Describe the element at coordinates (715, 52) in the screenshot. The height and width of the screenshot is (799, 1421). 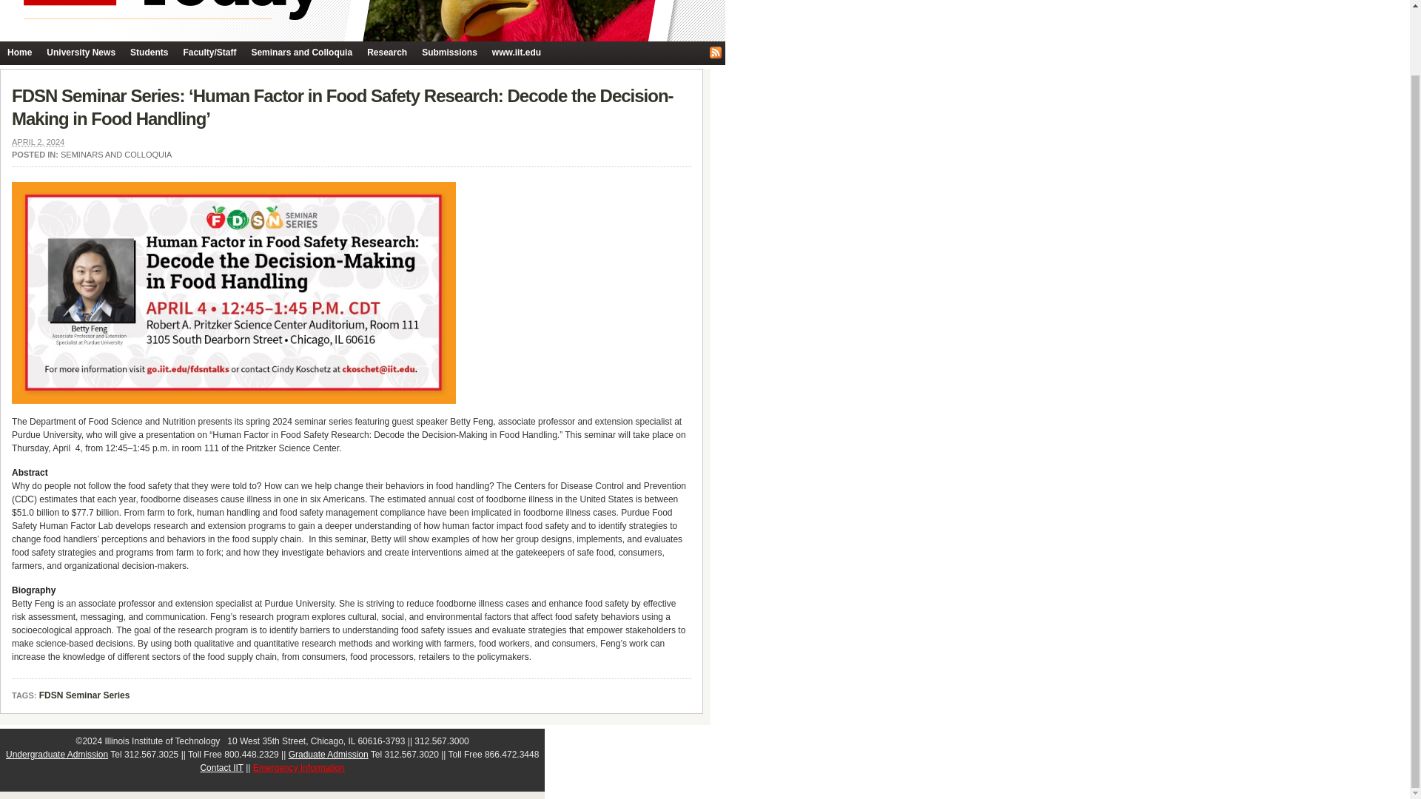
I see `Illinois Tech Today RSS Feed` at that location.